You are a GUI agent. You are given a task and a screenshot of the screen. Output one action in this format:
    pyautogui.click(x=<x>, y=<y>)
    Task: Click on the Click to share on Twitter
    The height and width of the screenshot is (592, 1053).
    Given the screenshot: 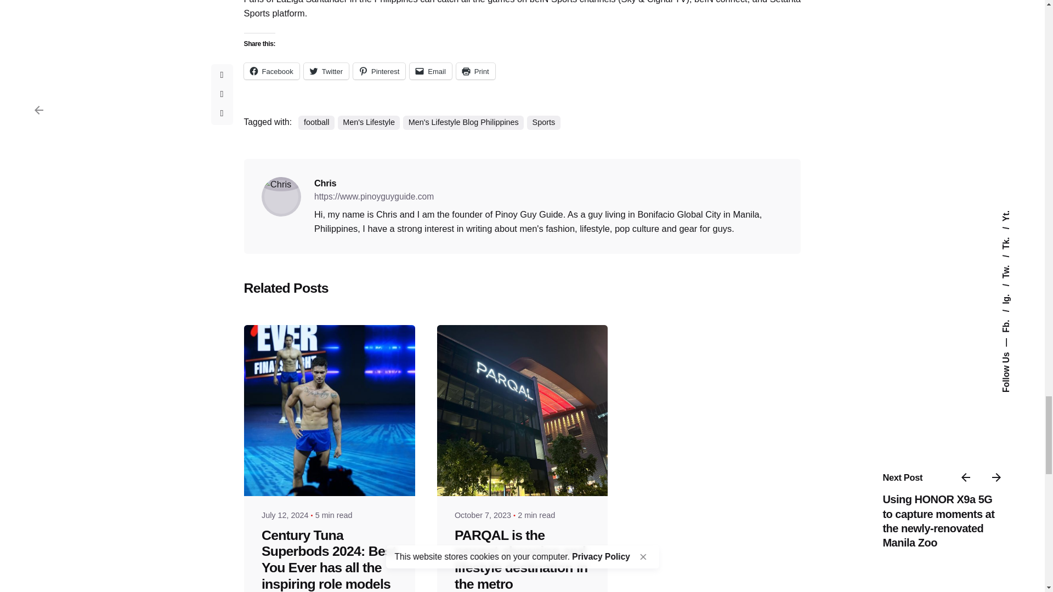 What is the action you would take?
    pyautogui.click(x=326, y=71)
    